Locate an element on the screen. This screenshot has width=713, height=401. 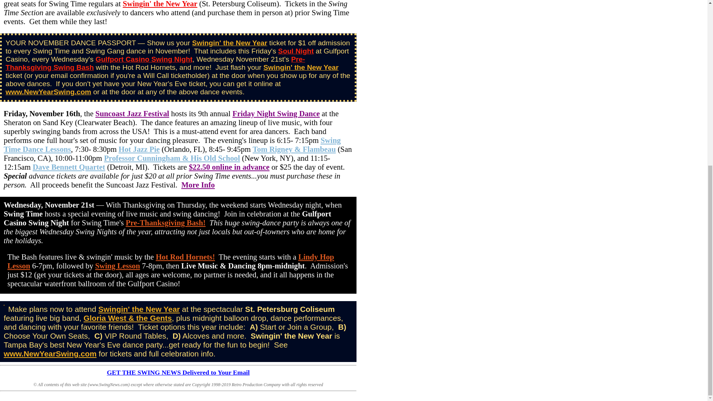
Swing Lesson is located at coordinates (117, 265).